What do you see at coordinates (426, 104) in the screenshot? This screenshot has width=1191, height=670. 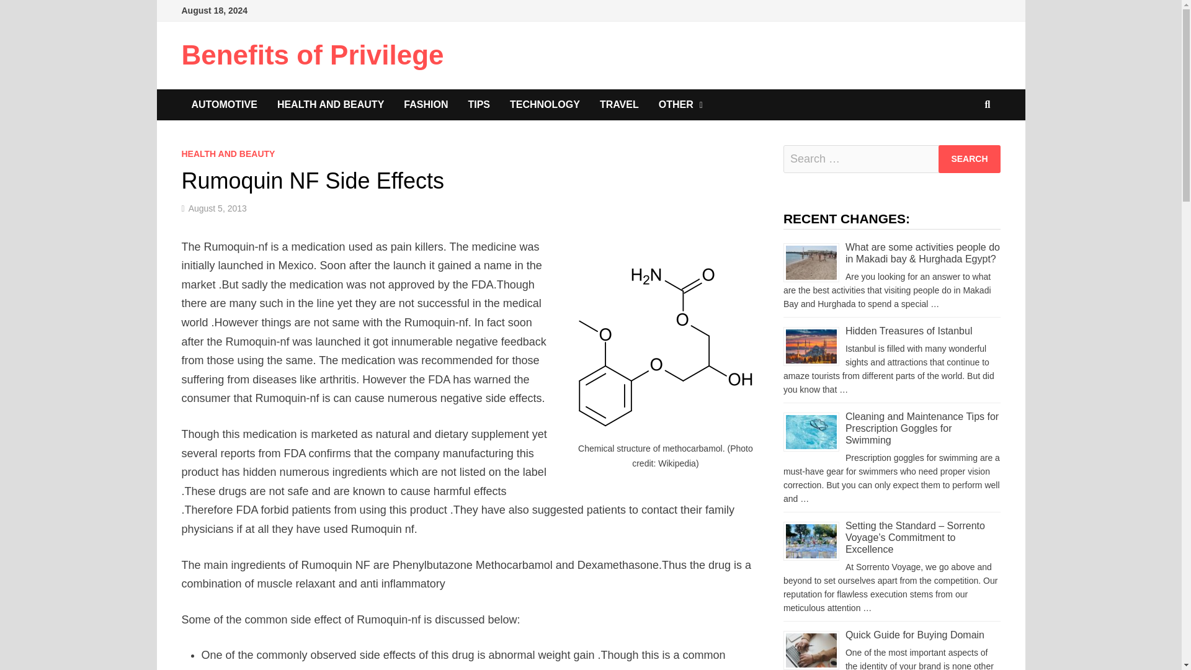 I see `FASHION` at bounding box center [426, 104].